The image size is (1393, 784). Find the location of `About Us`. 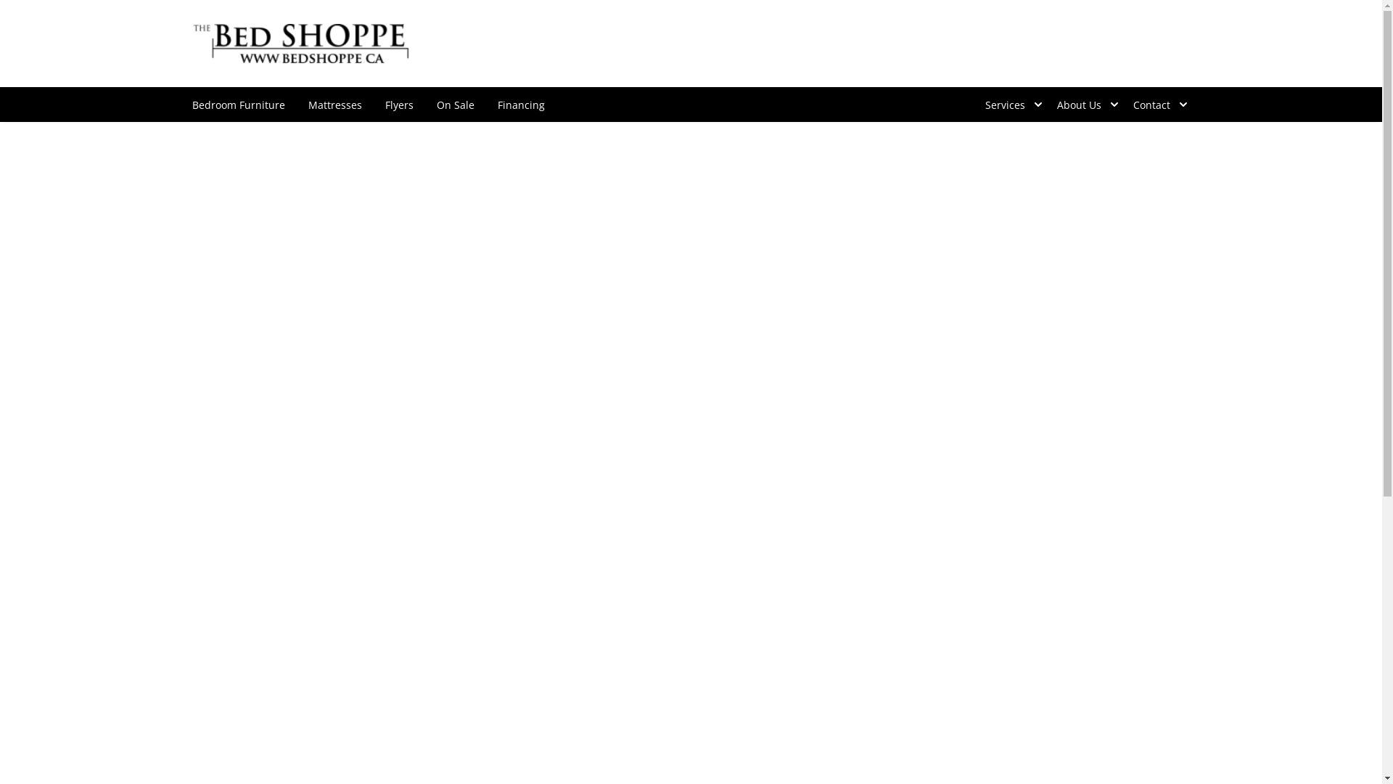

About Us is located at coordinates (1082, 105).